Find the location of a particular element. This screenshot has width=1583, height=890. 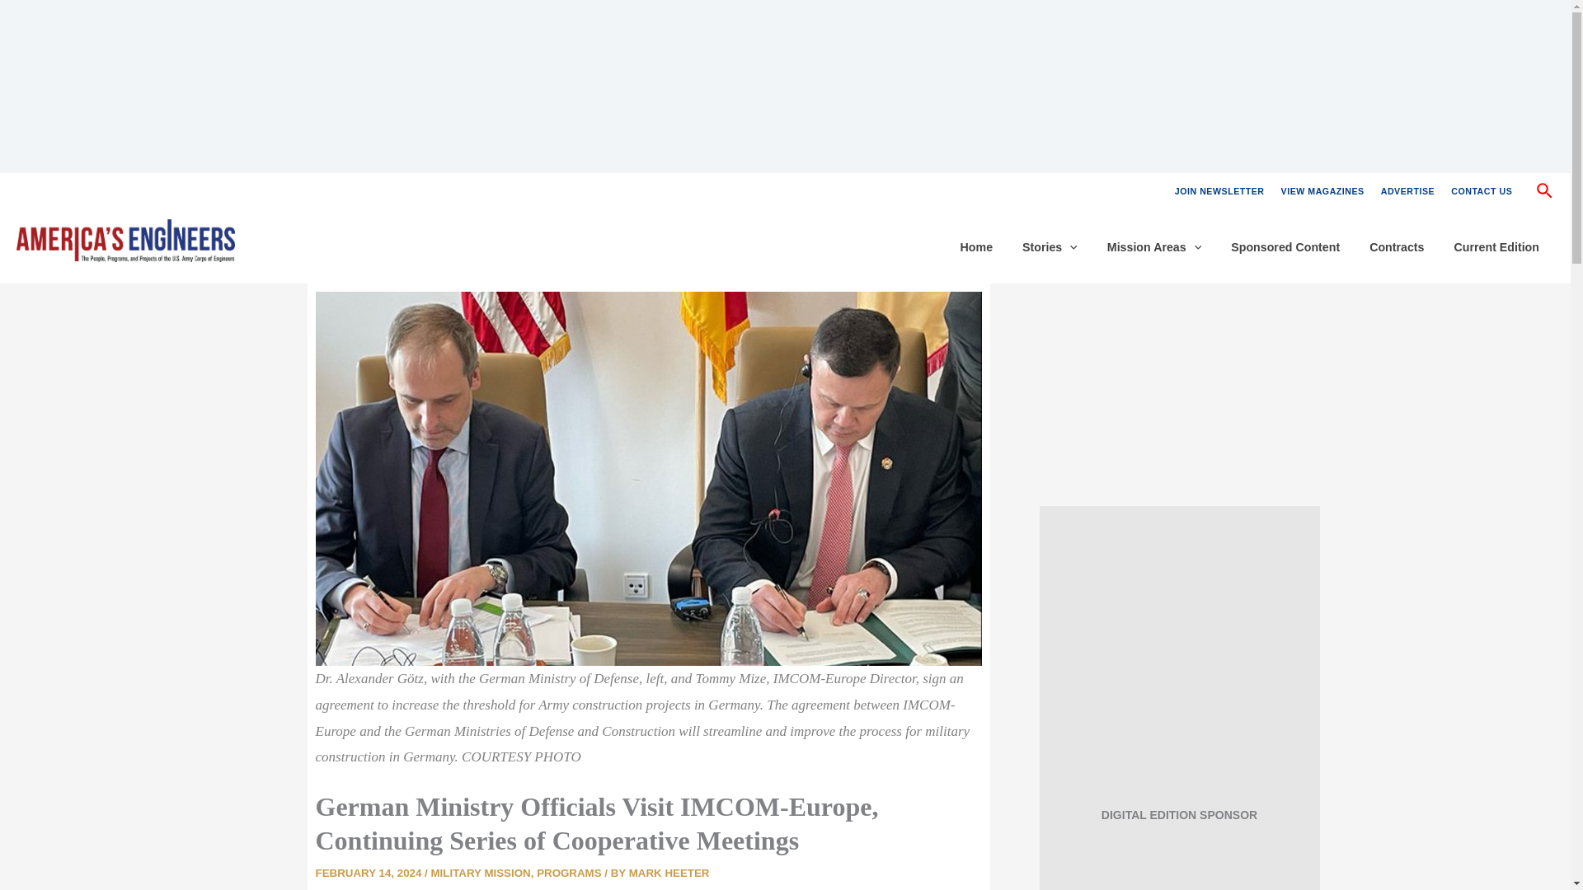

VIEW MAGAZINES is located at coordinates (1322, 191).